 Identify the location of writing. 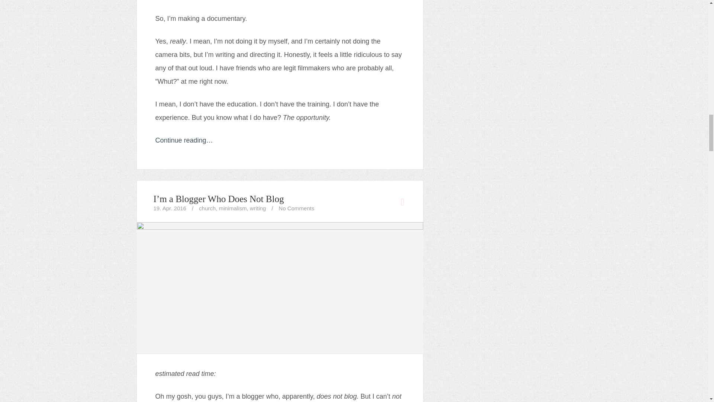
(258, 208).